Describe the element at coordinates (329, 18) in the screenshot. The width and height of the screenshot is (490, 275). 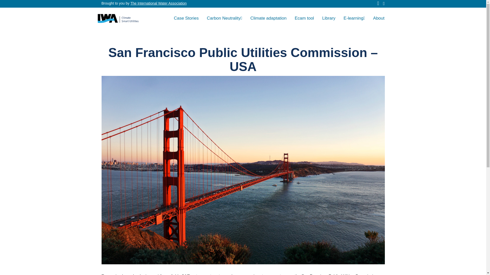
I see `Library` at that location.